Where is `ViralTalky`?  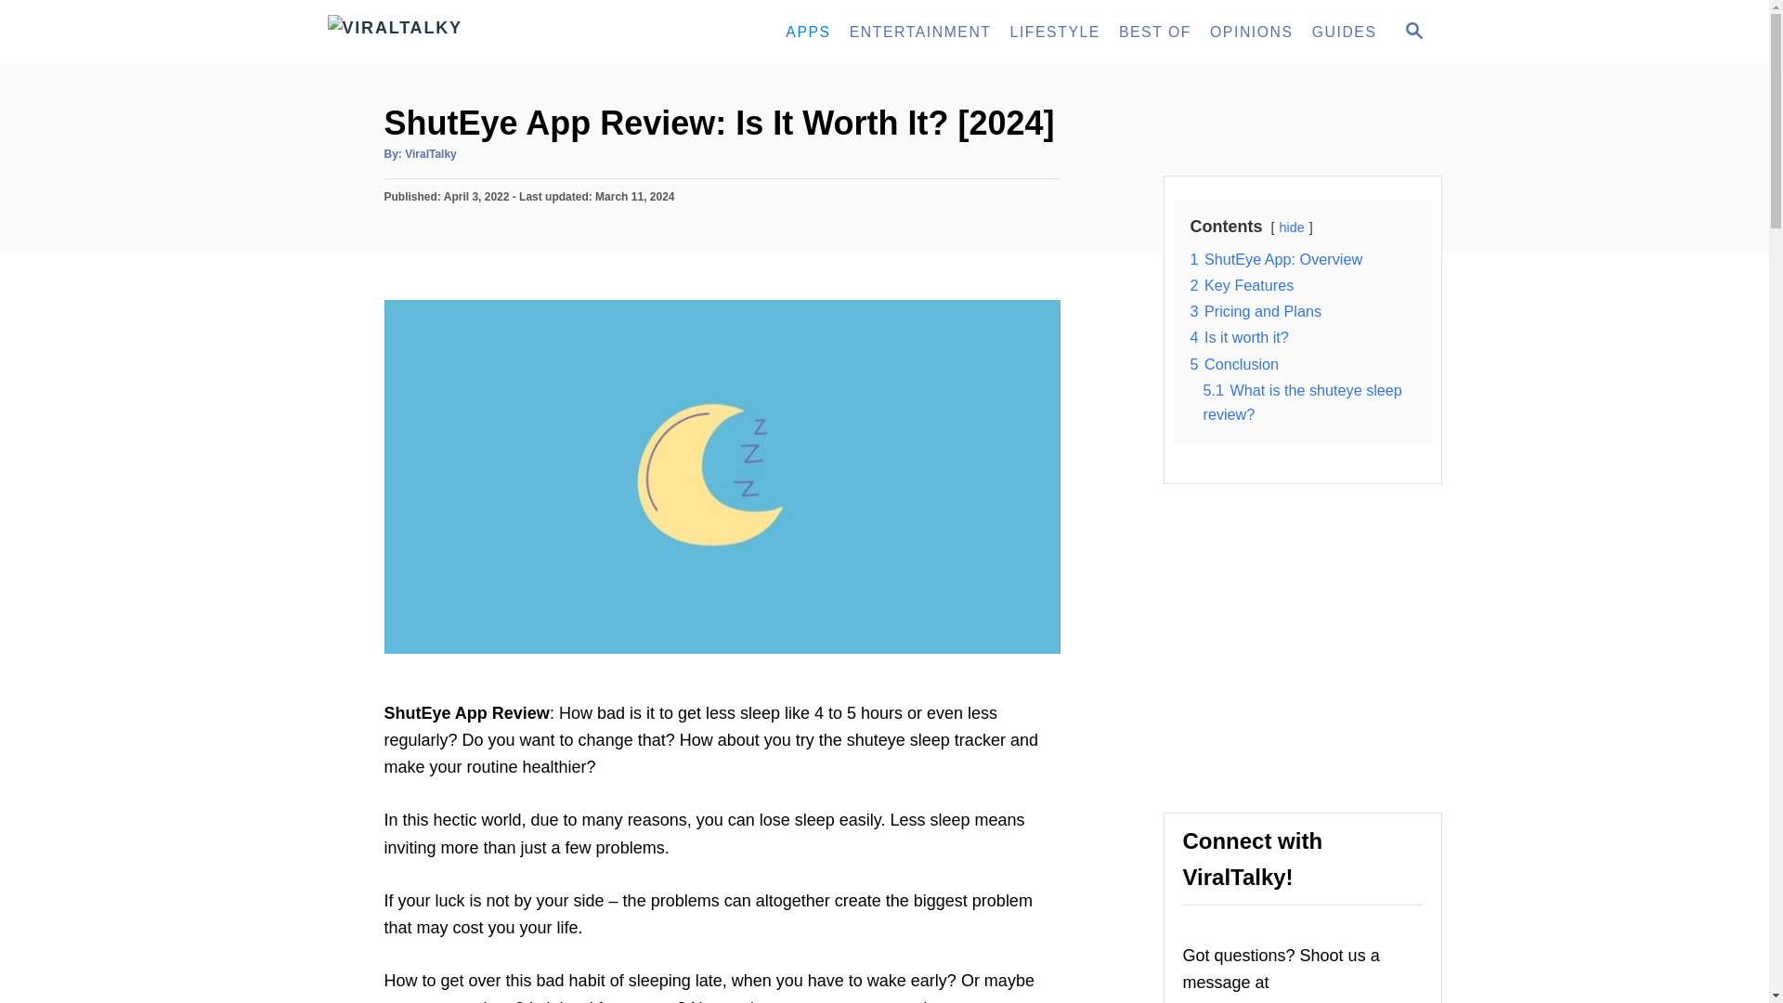
ViralTalky is located at coordinates (494, 33).